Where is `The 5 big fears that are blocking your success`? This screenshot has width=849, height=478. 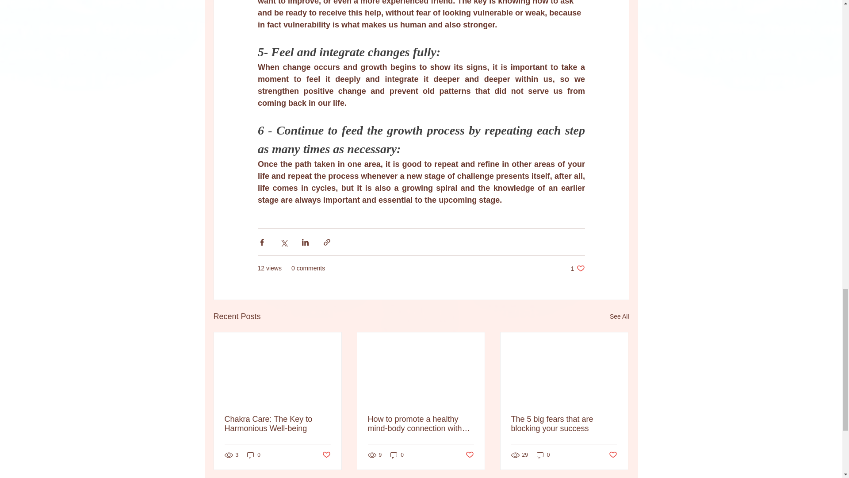 The 5 big fears that are blocking your success is located at coordinates (564, 424).